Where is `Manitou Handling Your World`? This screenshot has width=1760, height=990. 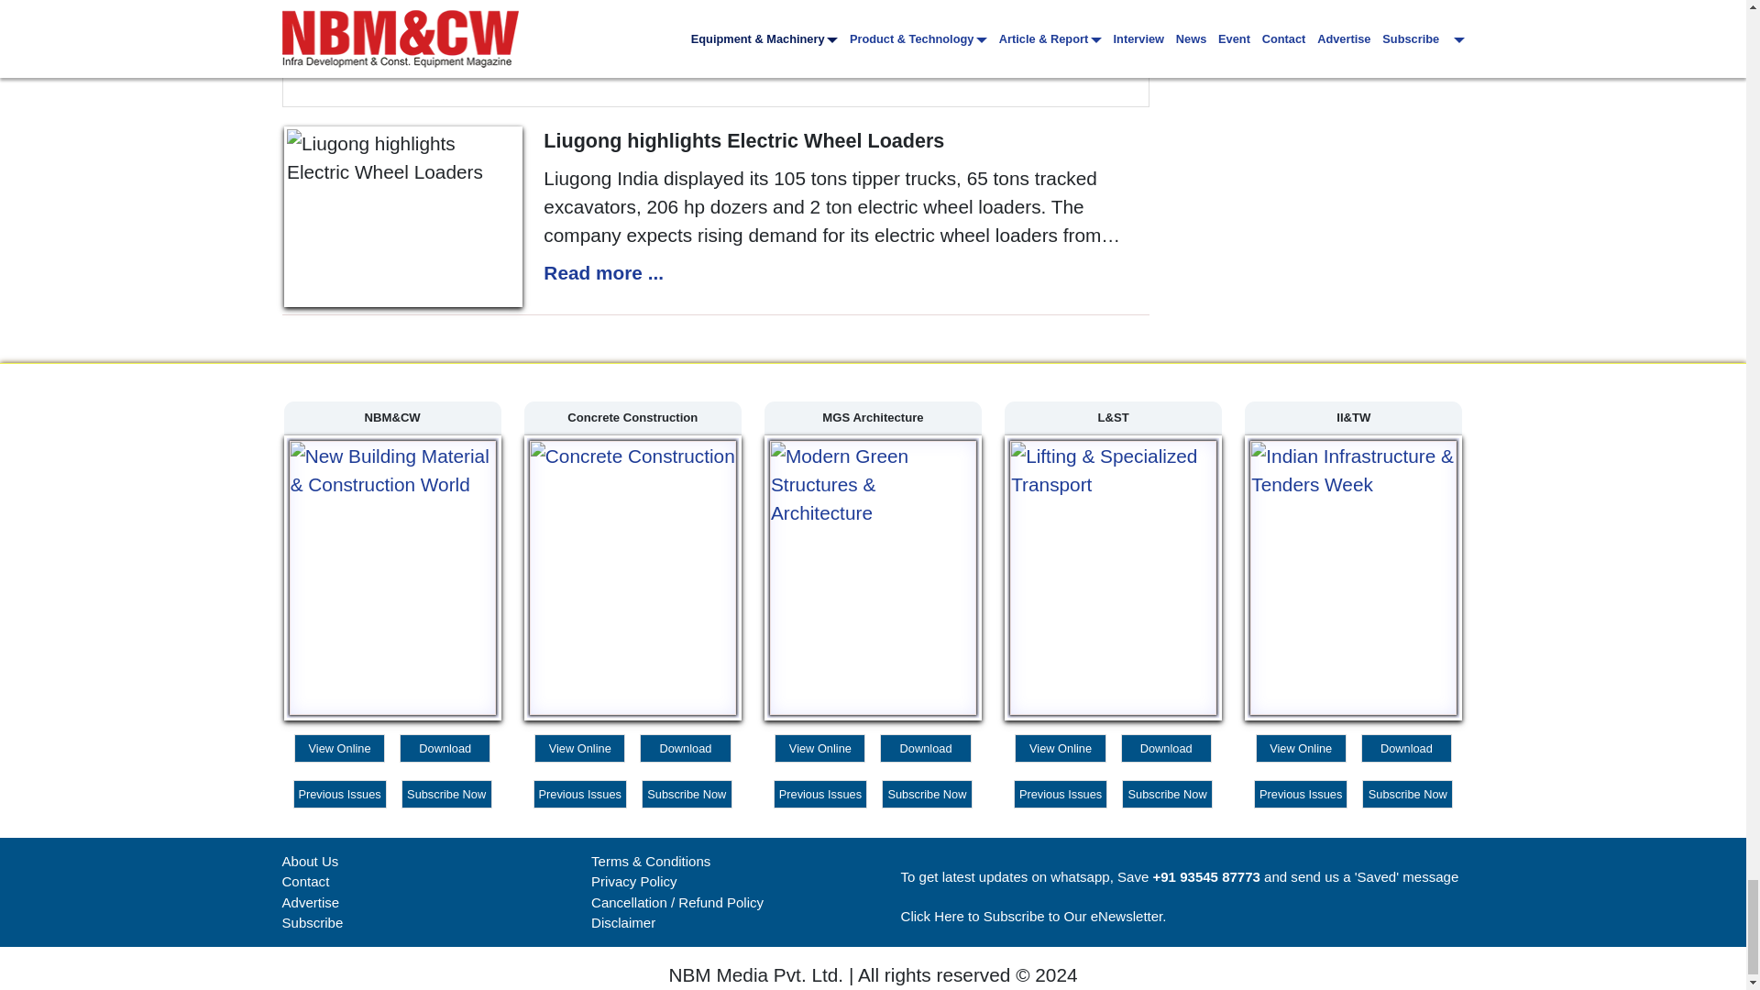
Manitou Handling Your World is located at coordinates (715, 53).